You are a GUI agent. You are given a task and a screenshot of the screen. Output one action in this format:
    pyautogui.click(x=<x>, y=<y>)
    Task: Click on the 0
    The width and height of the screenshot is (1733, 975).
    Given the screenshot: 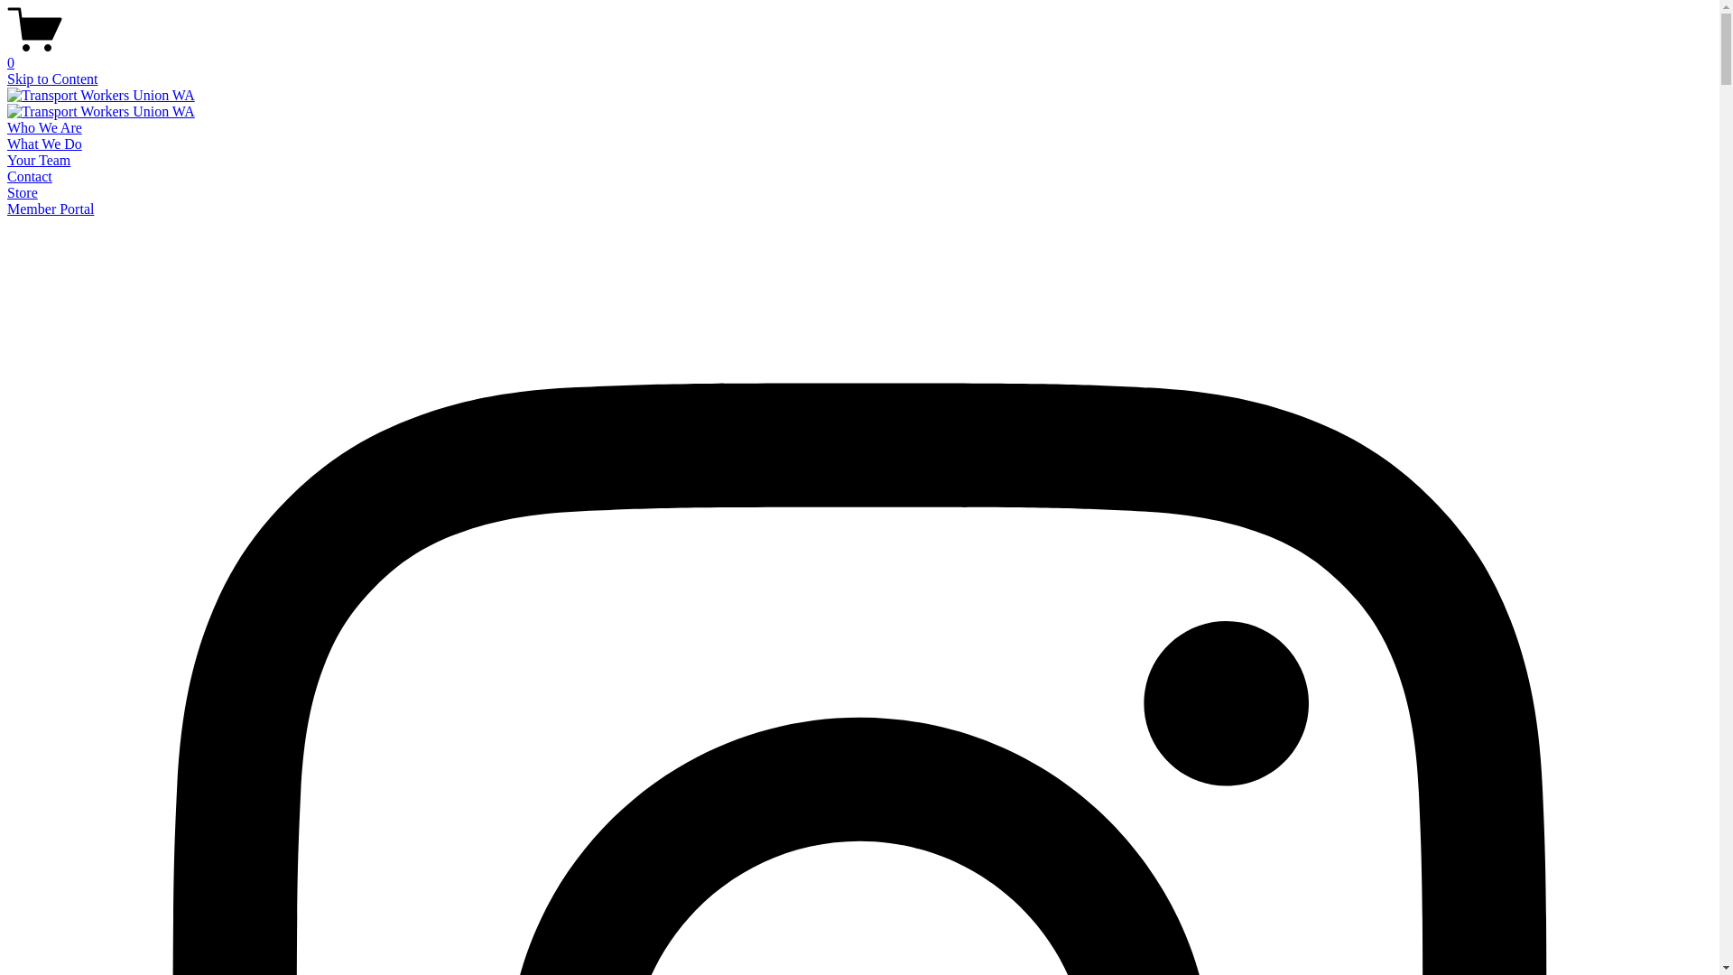 What is the action you would take?
    pyautogui.click(x=859, y=55)
    